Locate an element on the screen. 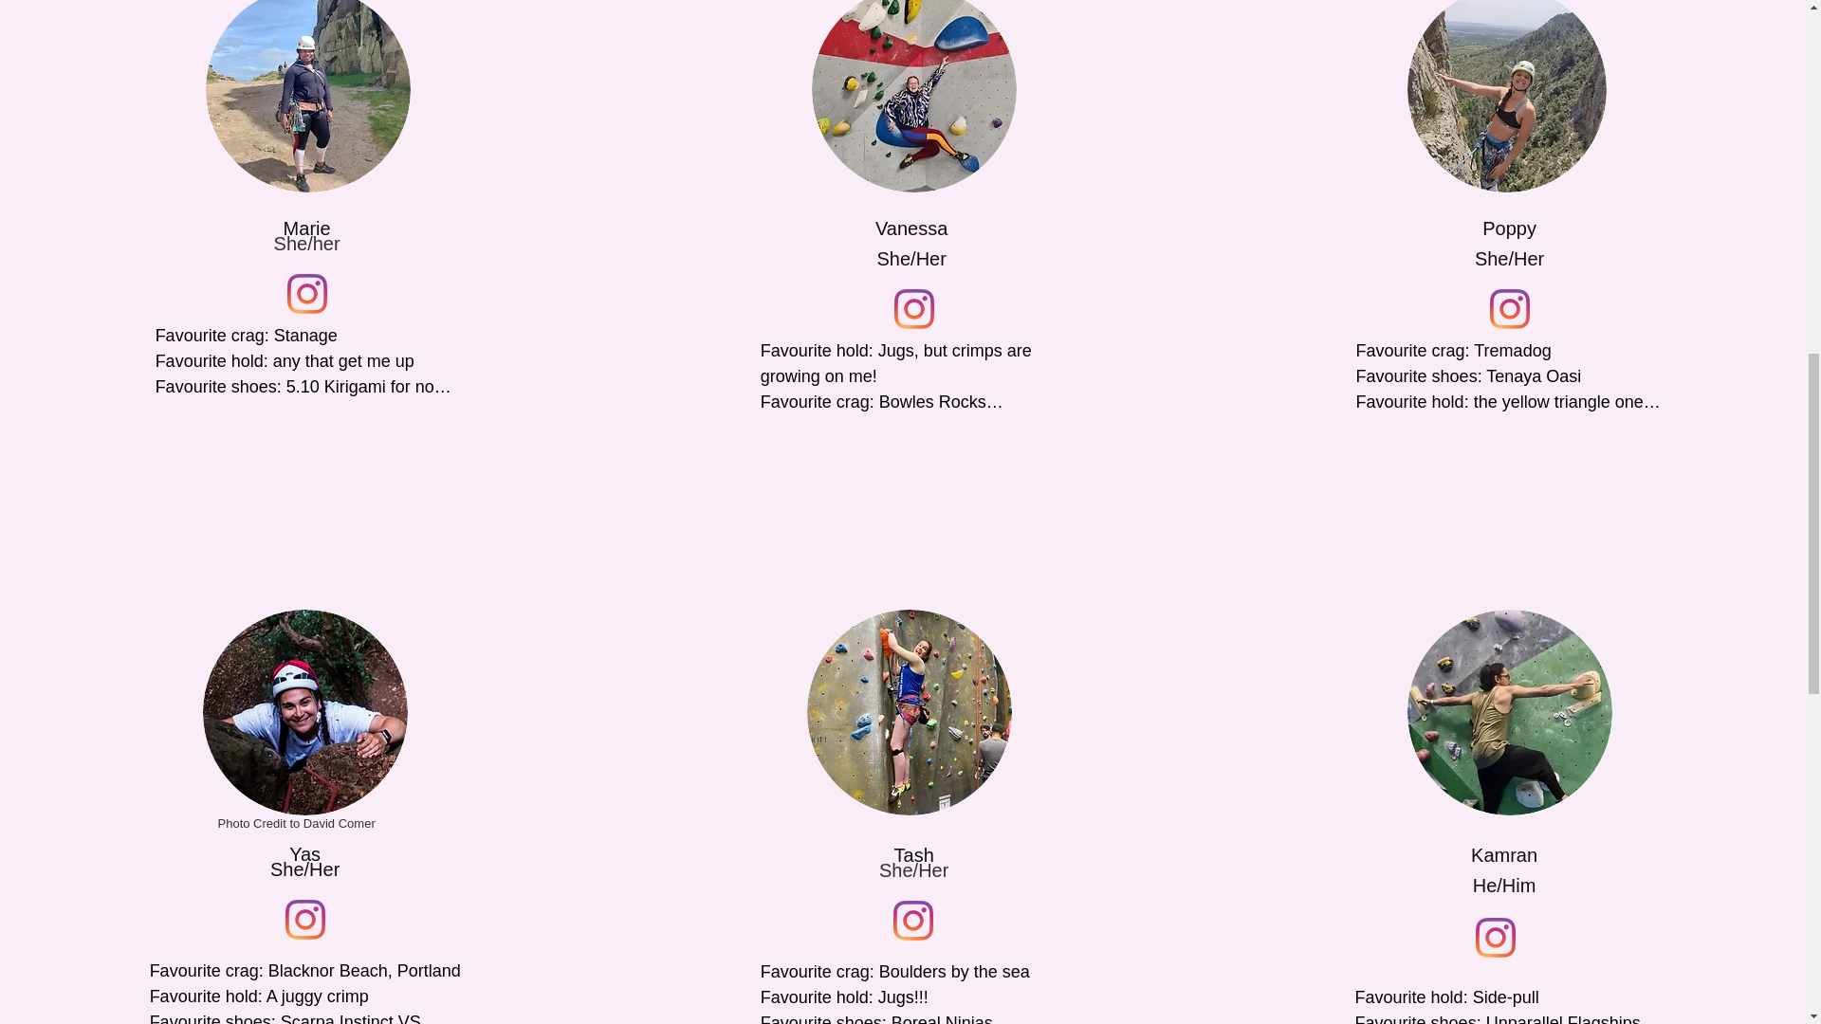 This screenshot has width=1821, height=1024. Credit to David Comer. is located at coordinates (305, 711).